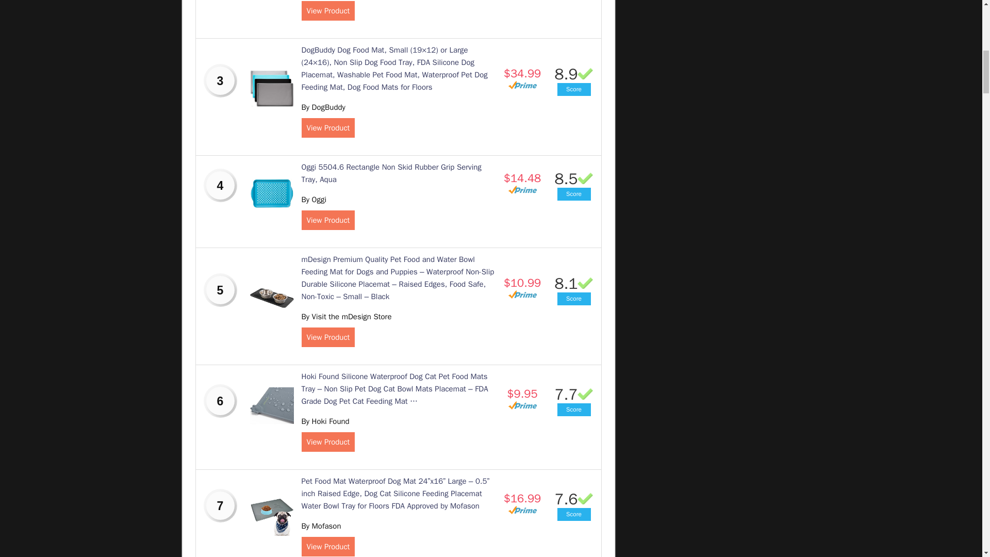 The height and width of the screenshot is (557, 990). Describe the element at coordinates (327, 337) in the screenshot. I see `View Product` at that location.